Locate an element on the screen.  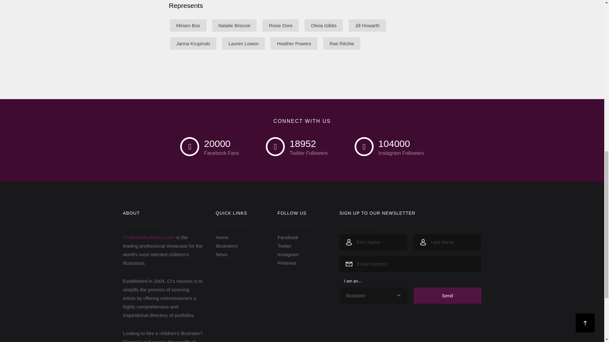
Lauren Lowen is located at coordinates (244, 43).